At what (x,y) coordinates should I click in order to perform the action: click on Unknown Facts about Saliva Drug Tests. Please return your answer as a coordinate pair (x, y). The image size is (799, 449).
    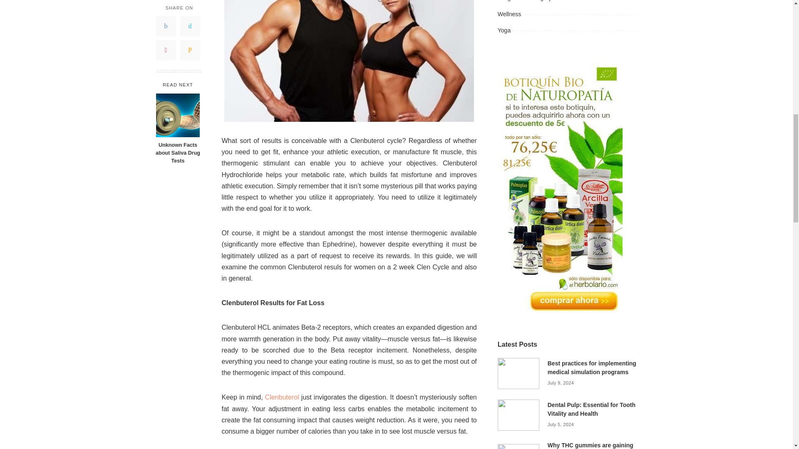
    Looking at the image, I should click on (177, 84).